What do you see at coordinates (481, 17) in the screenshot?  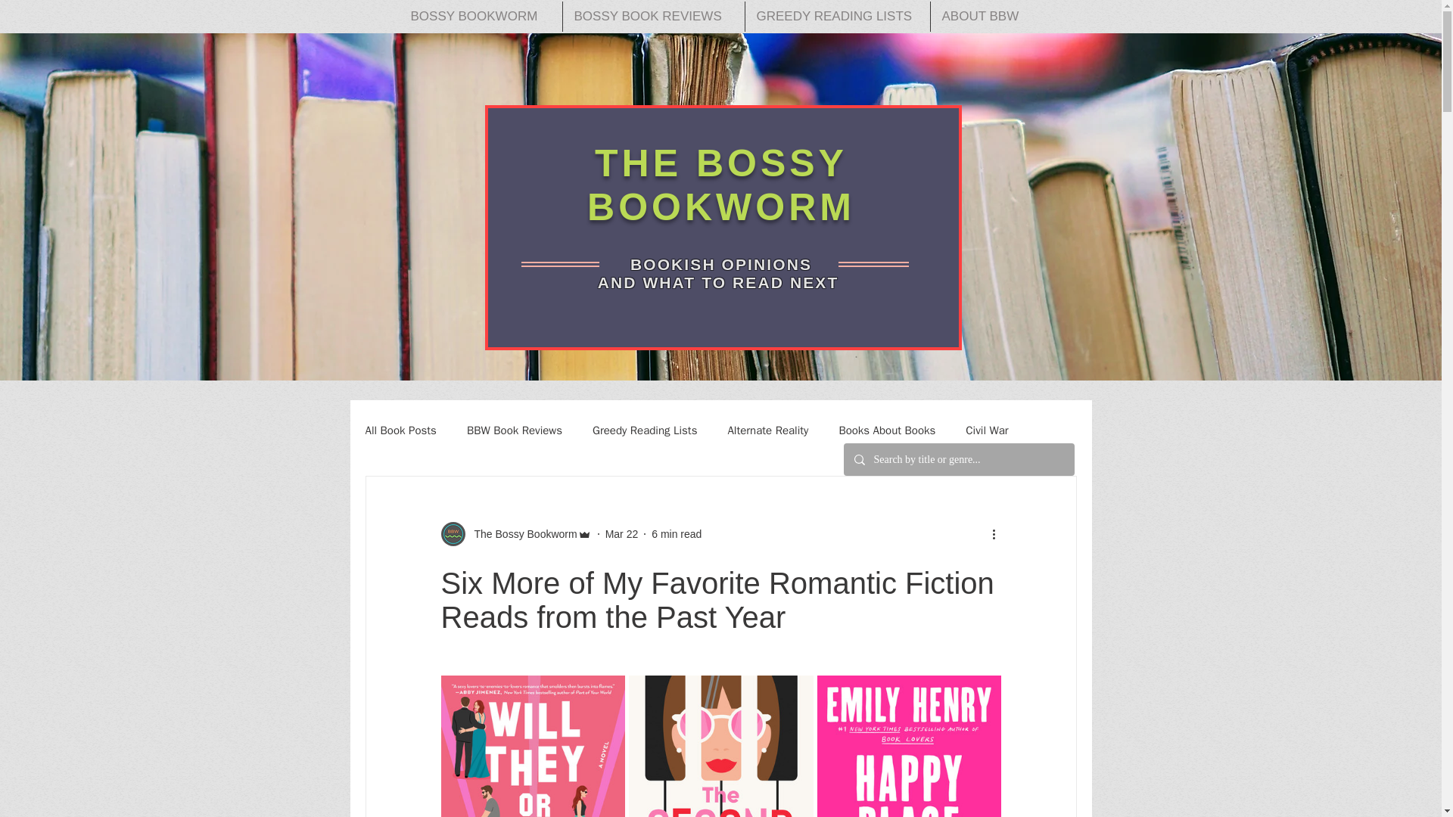 I see `BOSSY BOOKWORM` at bounding box center [481, 17].